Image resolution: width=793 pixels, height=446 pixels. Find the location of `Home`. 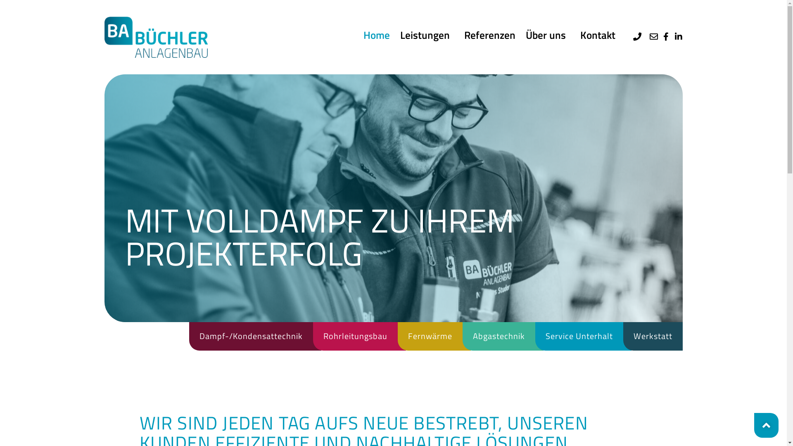

Home is located at coordinates (377, 36).